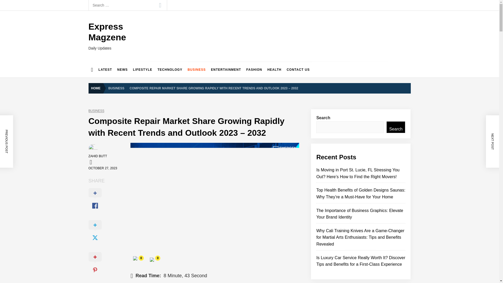 This screenshot has height=283, width=503. What do you see at coordinates (96, 111) in the screenshot?
I see `BUSINESS` at bounding box center [96, 111].